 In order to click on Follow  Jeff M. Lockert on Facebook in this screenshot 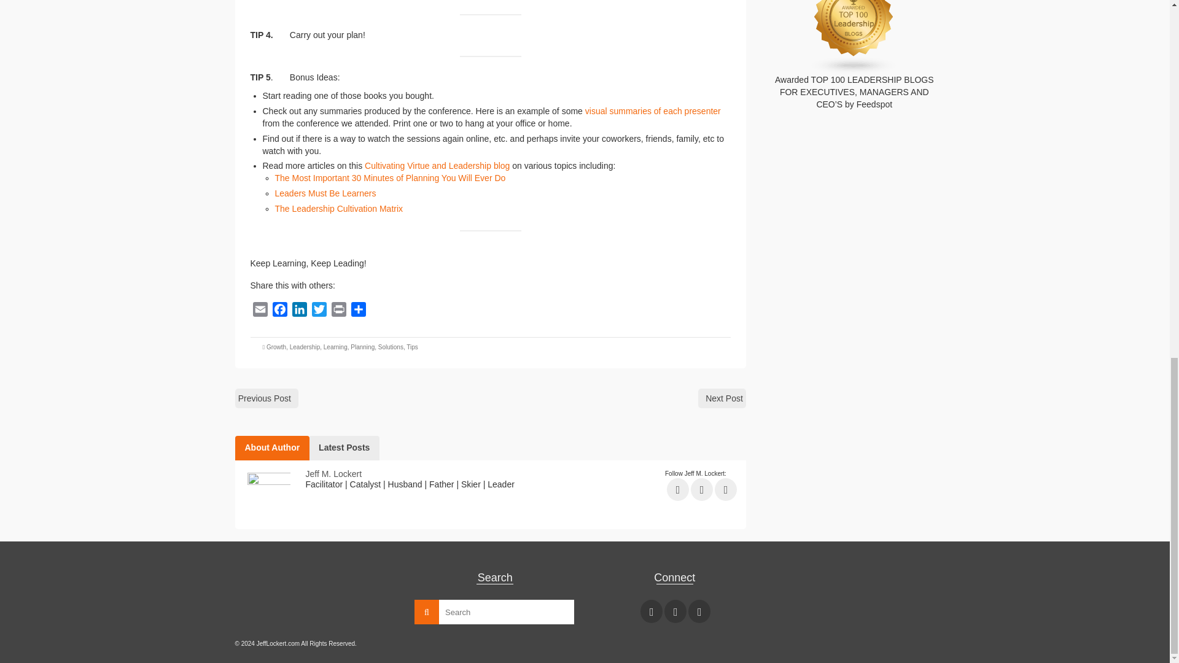, I will do `click(678, 489)`.